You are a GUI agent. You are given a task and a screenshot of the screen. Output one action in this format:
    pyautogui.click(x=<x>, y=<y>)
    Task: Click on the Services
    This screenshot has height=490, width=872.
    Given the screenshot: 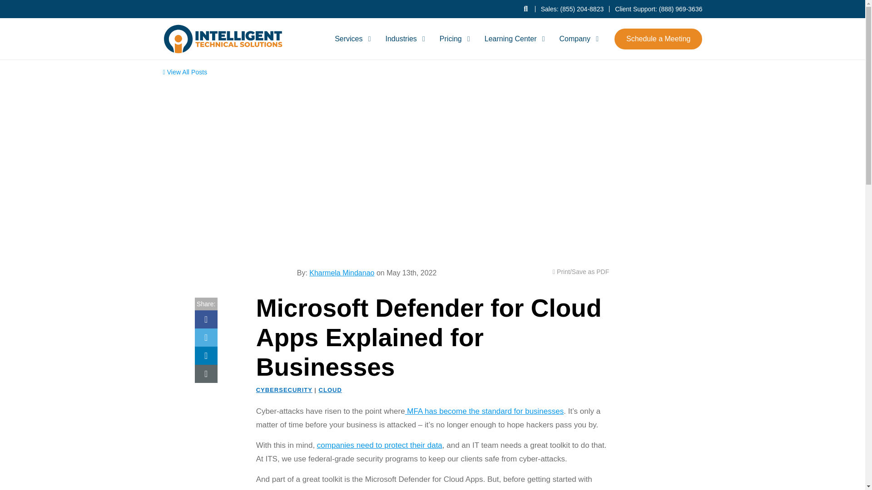 What is the action you would take?
    pyautogui.click(x=351, y=38)
    